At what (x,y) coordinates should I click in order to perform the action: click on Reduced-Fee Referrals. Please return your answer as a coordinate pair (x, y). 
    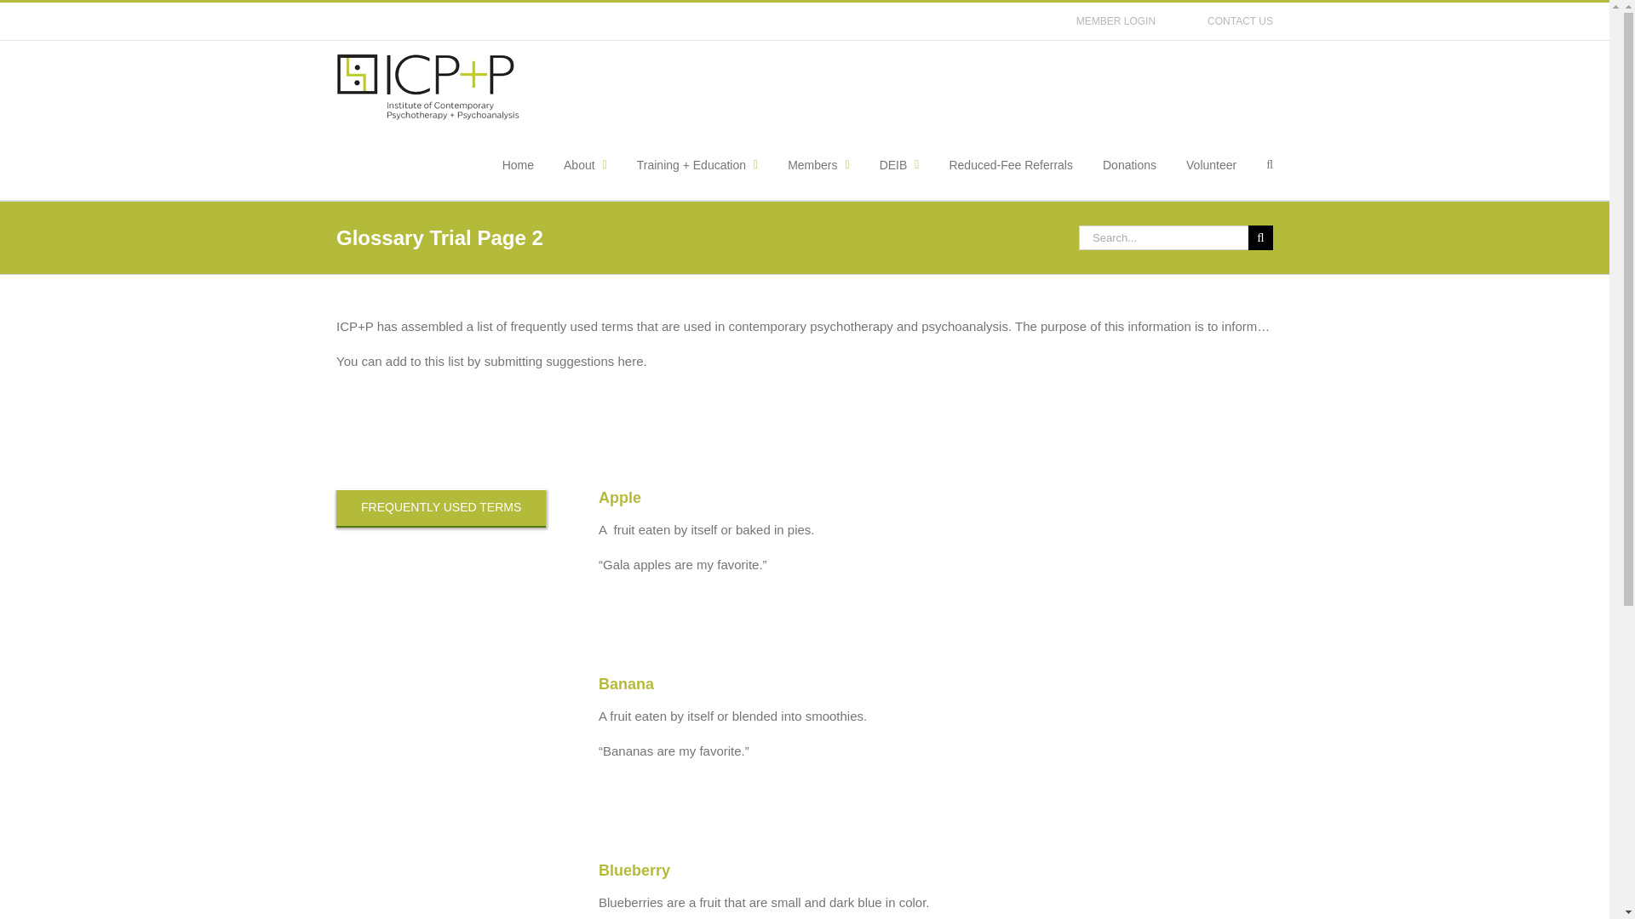
    Looking at the image, I should click on (1010, 165).